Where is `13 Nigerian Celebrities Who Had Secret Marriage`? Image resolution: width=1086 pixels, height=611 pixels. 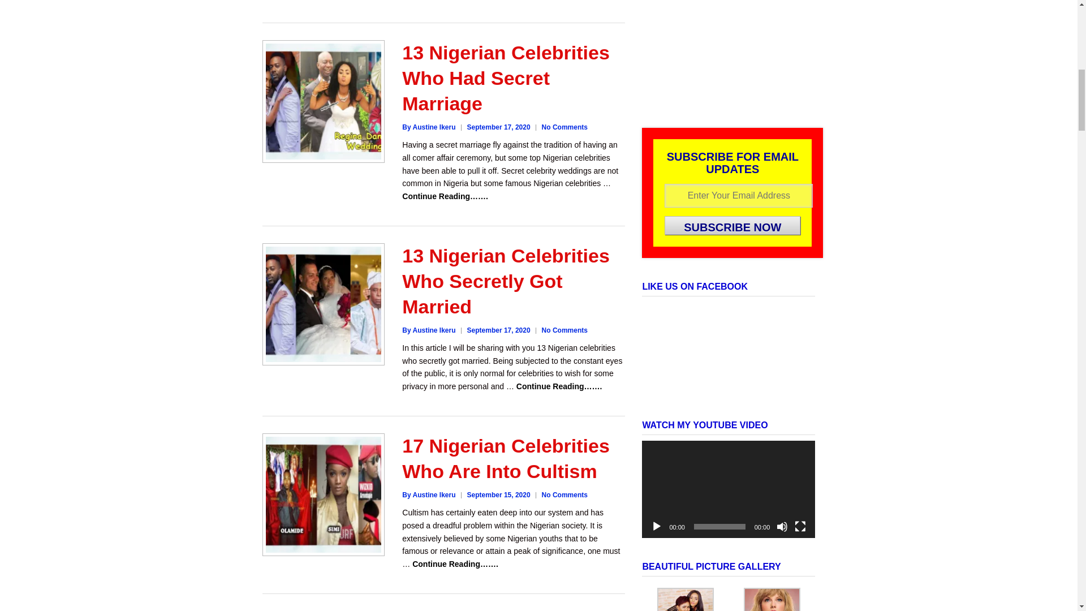
13 Nigerian Celebrities Who Had Secret Marriage is located at coordinates (506, 78).